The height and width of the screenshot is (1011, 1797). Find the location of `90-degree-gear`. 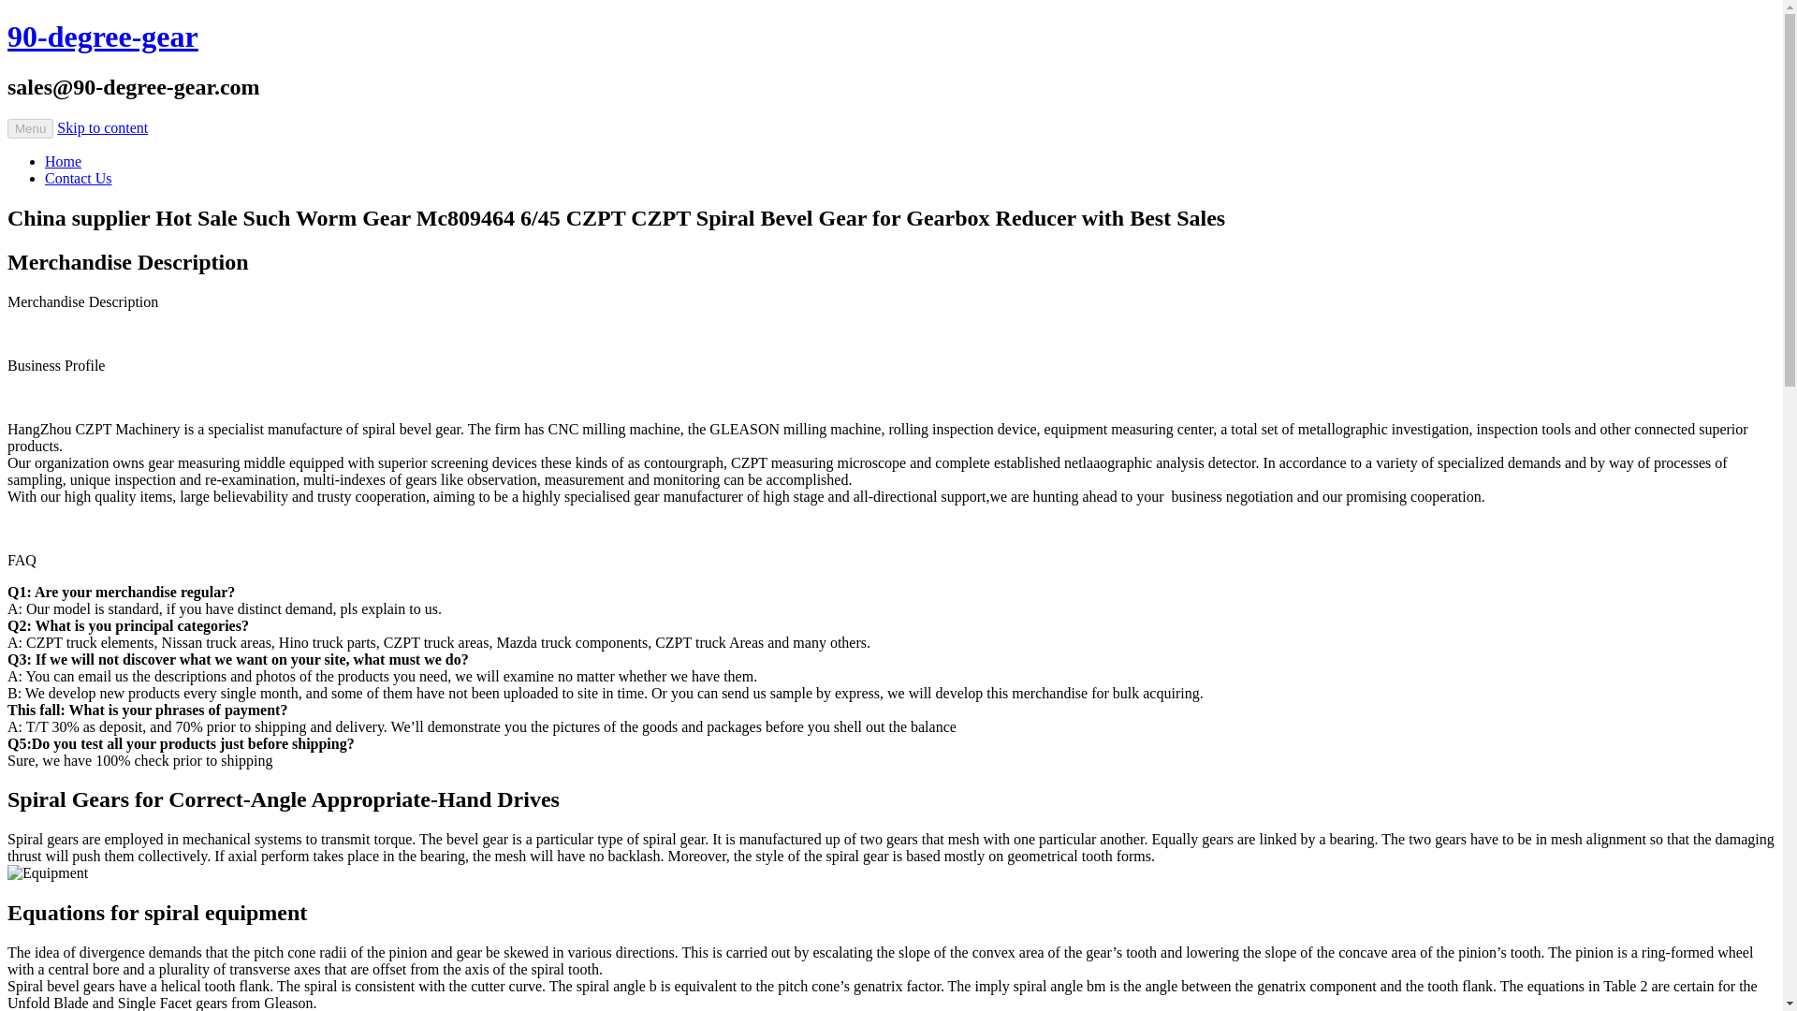

90-degree-gear is located at coordinates (102, 36).